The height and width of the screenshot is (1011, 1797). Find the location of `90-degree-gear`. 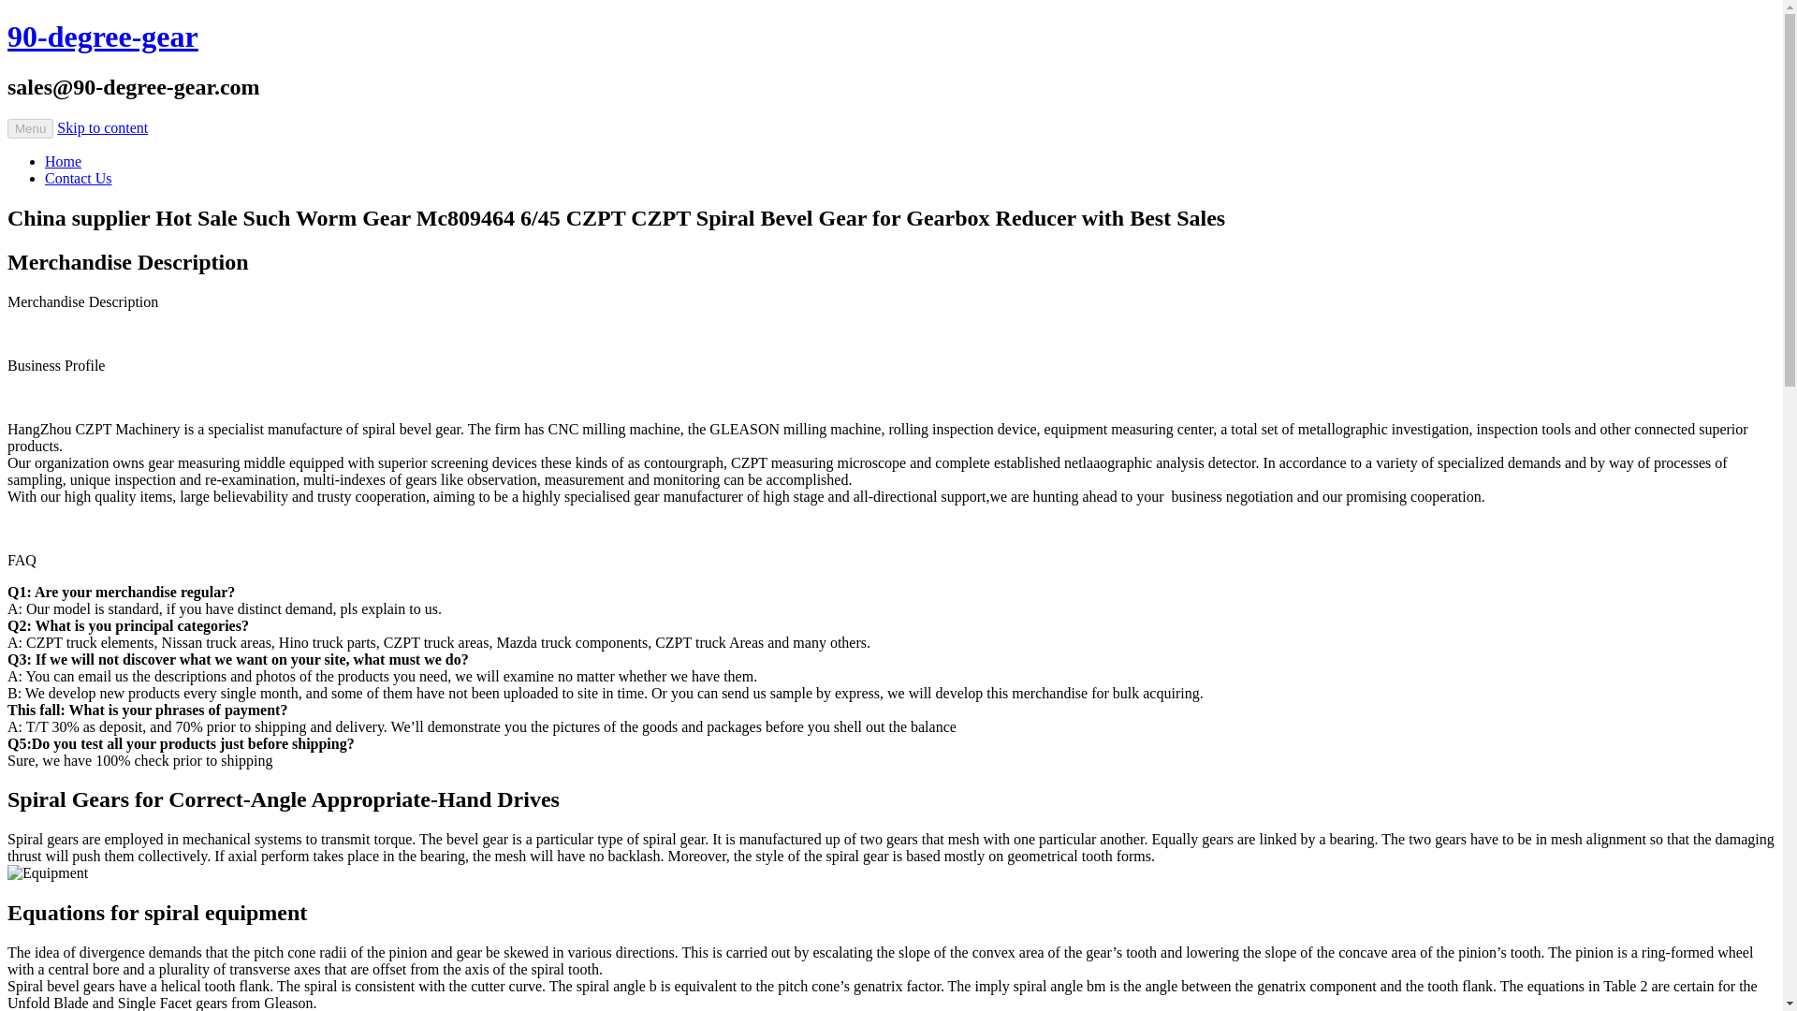

90-degree-gear is located at coordinates (102, 36).